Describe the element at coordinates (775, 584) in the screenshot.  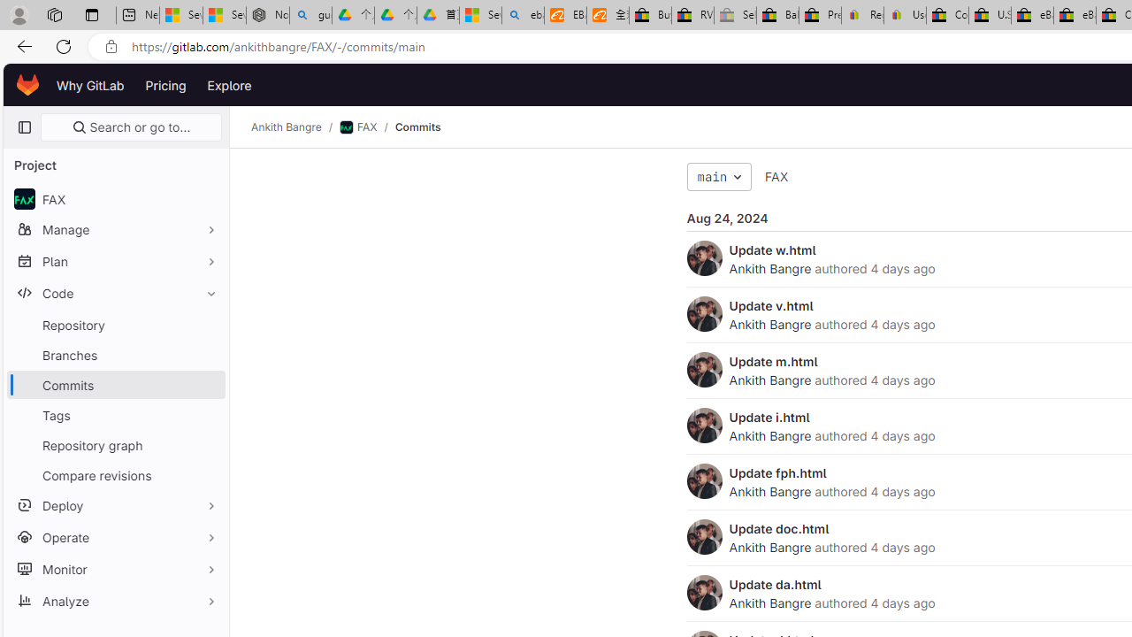
I see `Update da.html` at that location.